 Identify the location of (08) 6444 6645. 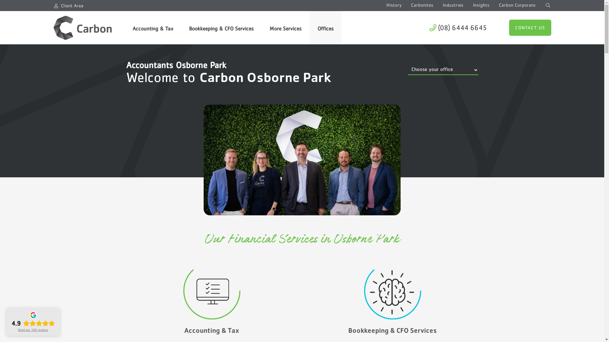
(457, 27).